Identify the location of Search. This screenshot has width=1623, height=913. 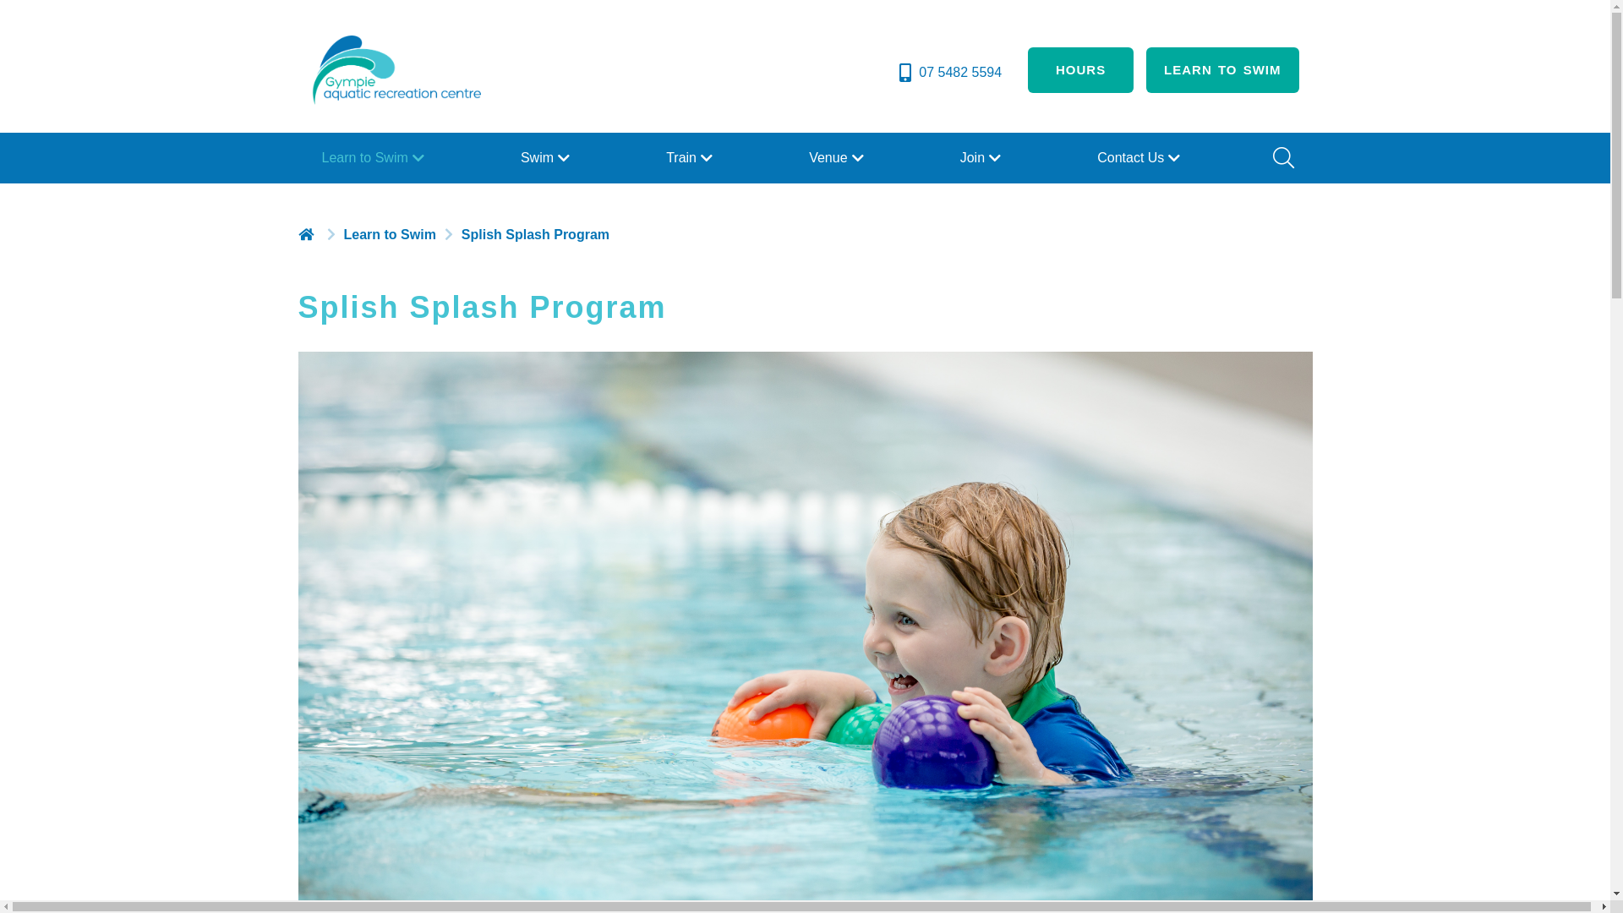
(1282, 158).